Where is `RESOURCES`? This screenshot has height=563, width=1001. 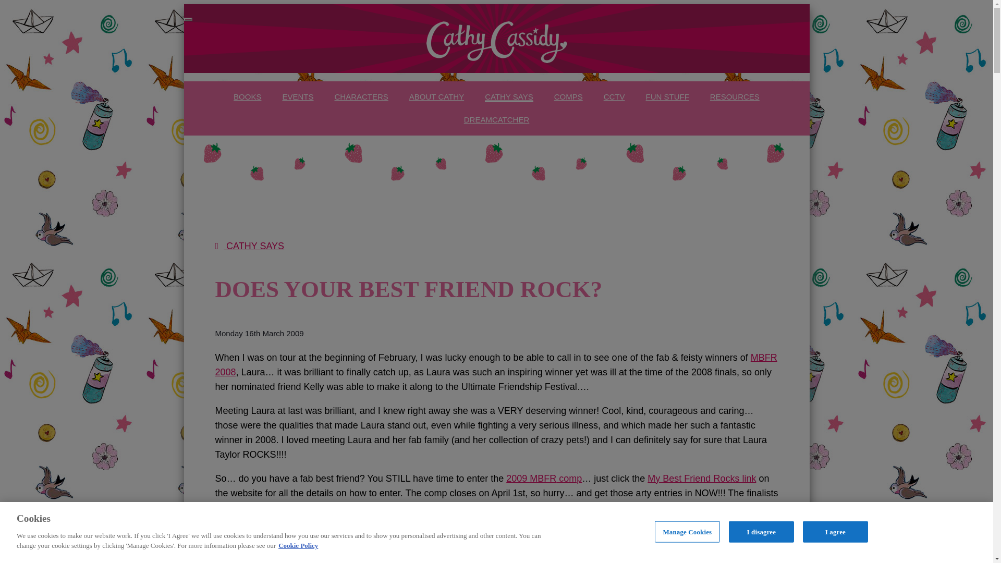 RESOURCES is located at coordinates (735, 97).